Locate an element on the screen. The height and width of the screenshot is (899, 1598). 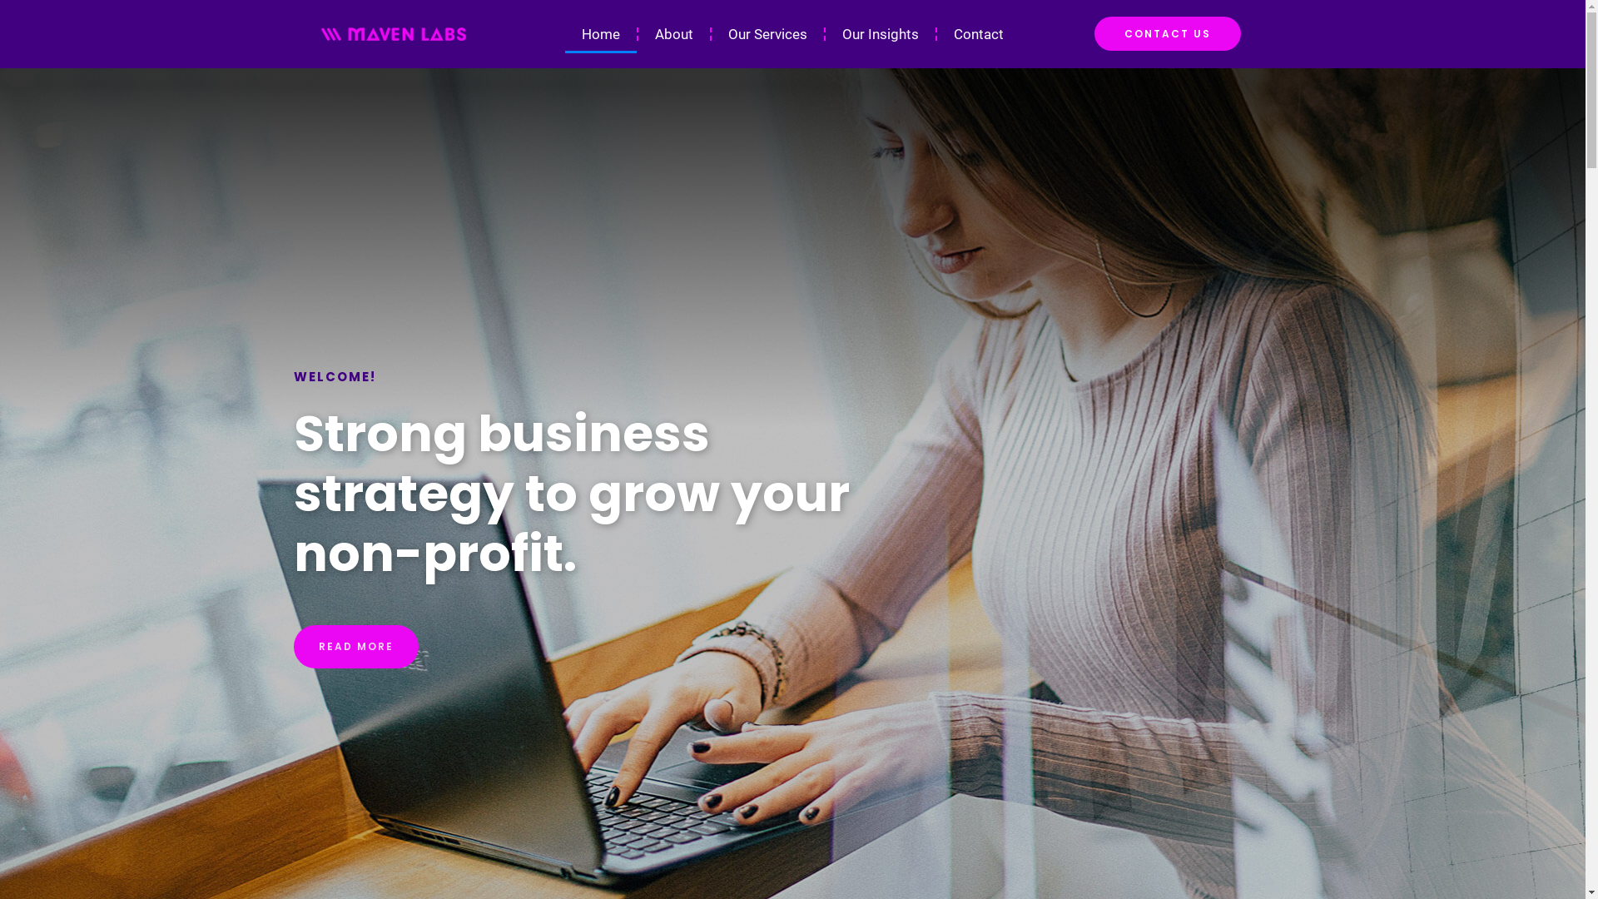
Our Services is located at coordinates (767, 34).